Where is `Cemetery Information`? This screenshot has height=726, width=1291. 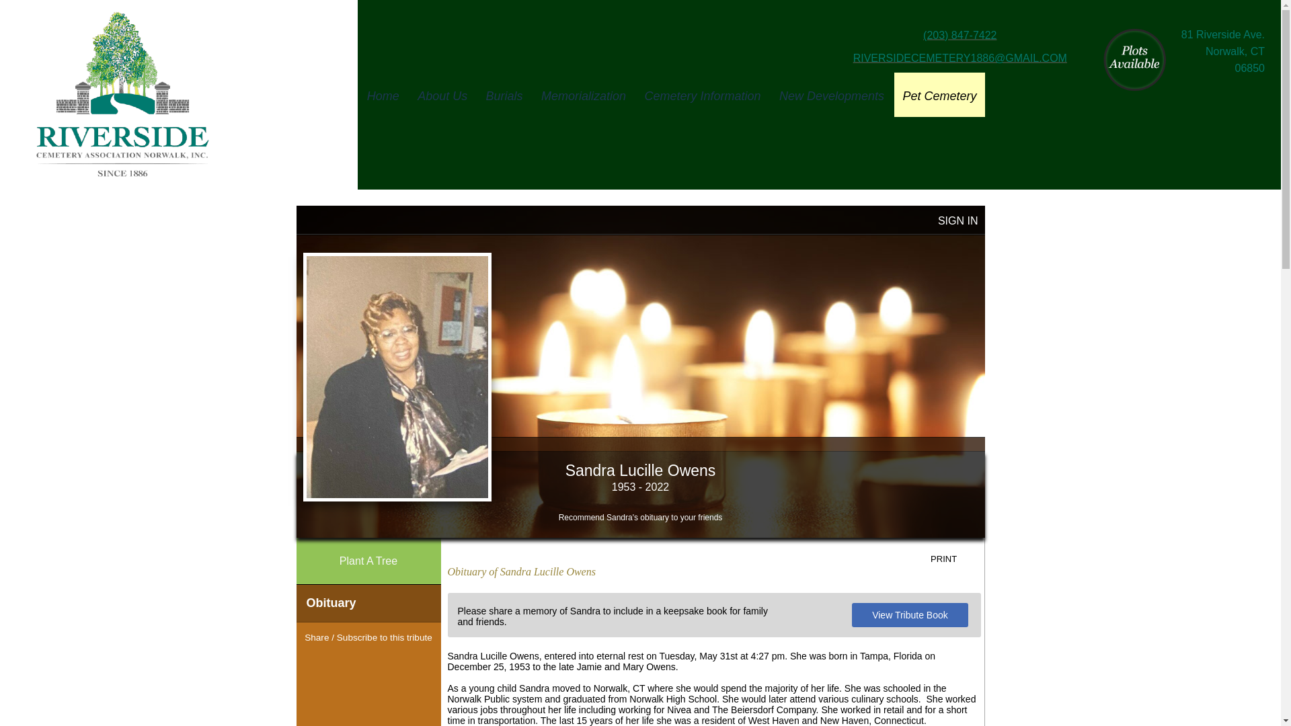
Cemetery Information is located at coordinates (703, 94).